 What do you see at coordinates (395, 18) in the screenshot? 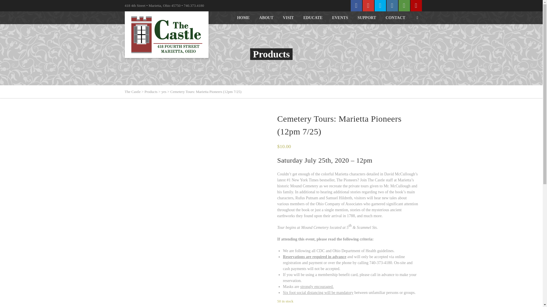
I see `CONTACT` at bounding box center [395, 18].